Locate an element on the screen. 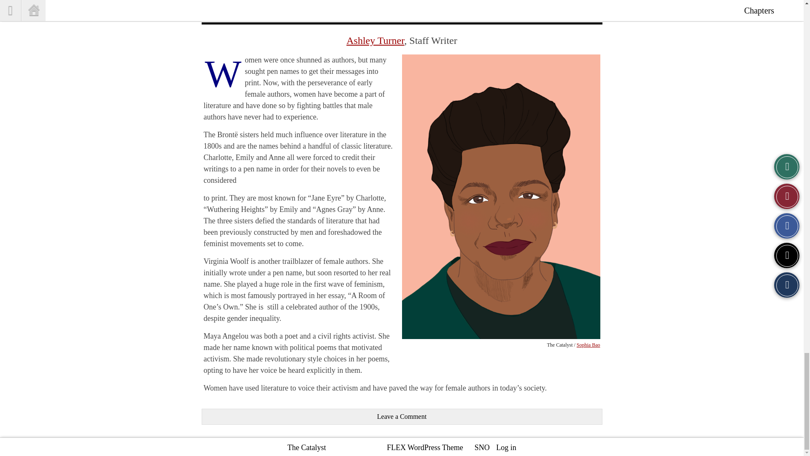 This screenshot has height=456, width=810. The Catalyst is located at coordinates (306, 448).